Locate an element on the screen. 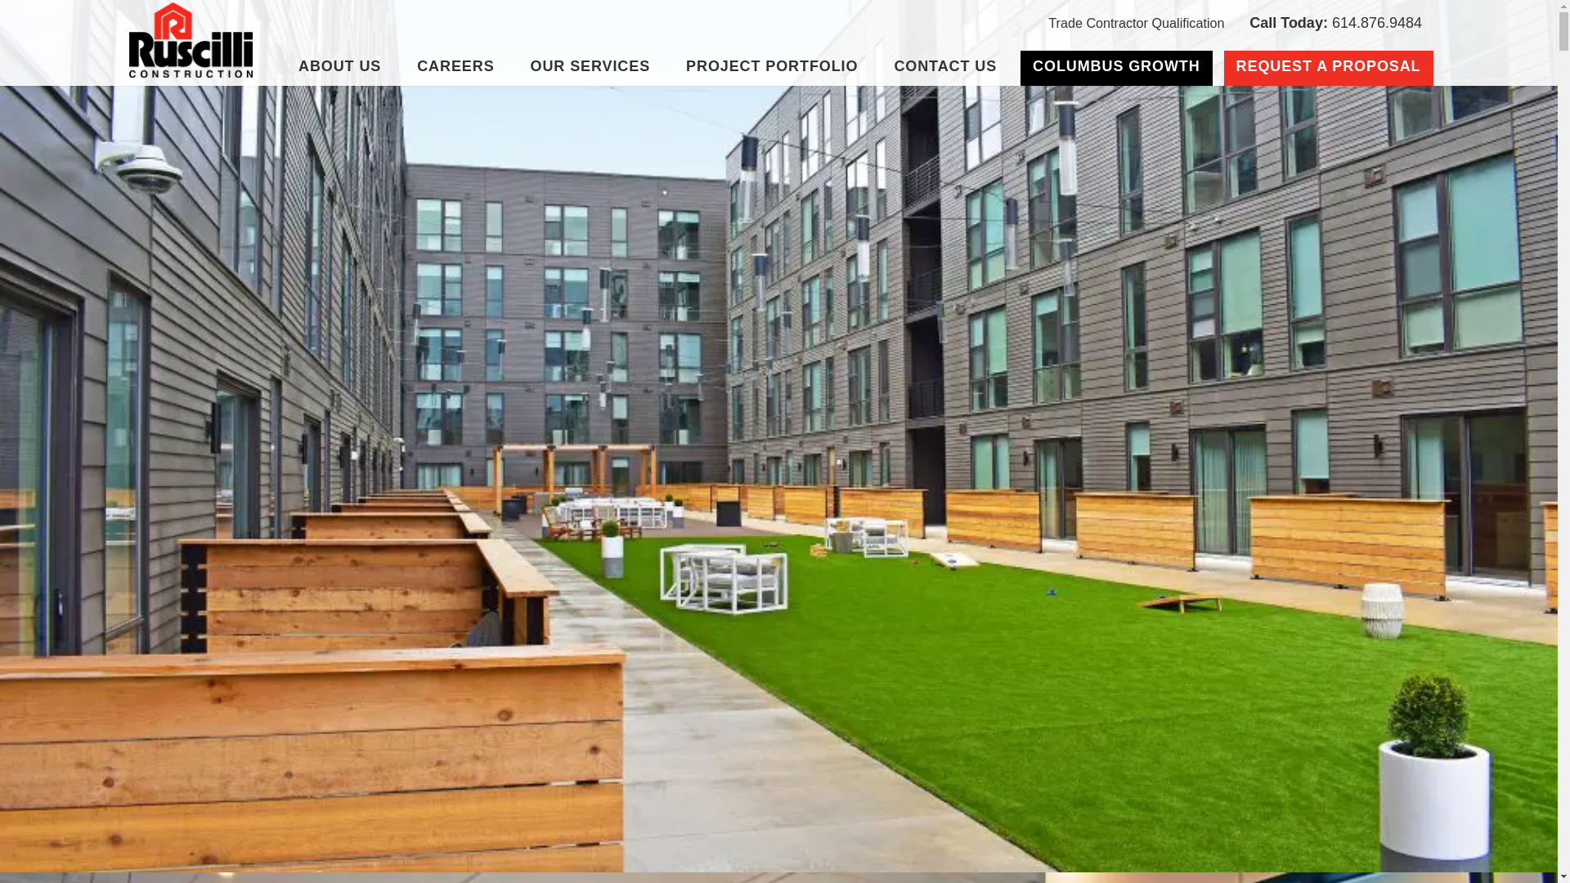 This screenshot has height=883, width=1570. Trade Contractor Qualification is located at coordinates (1136, 23).